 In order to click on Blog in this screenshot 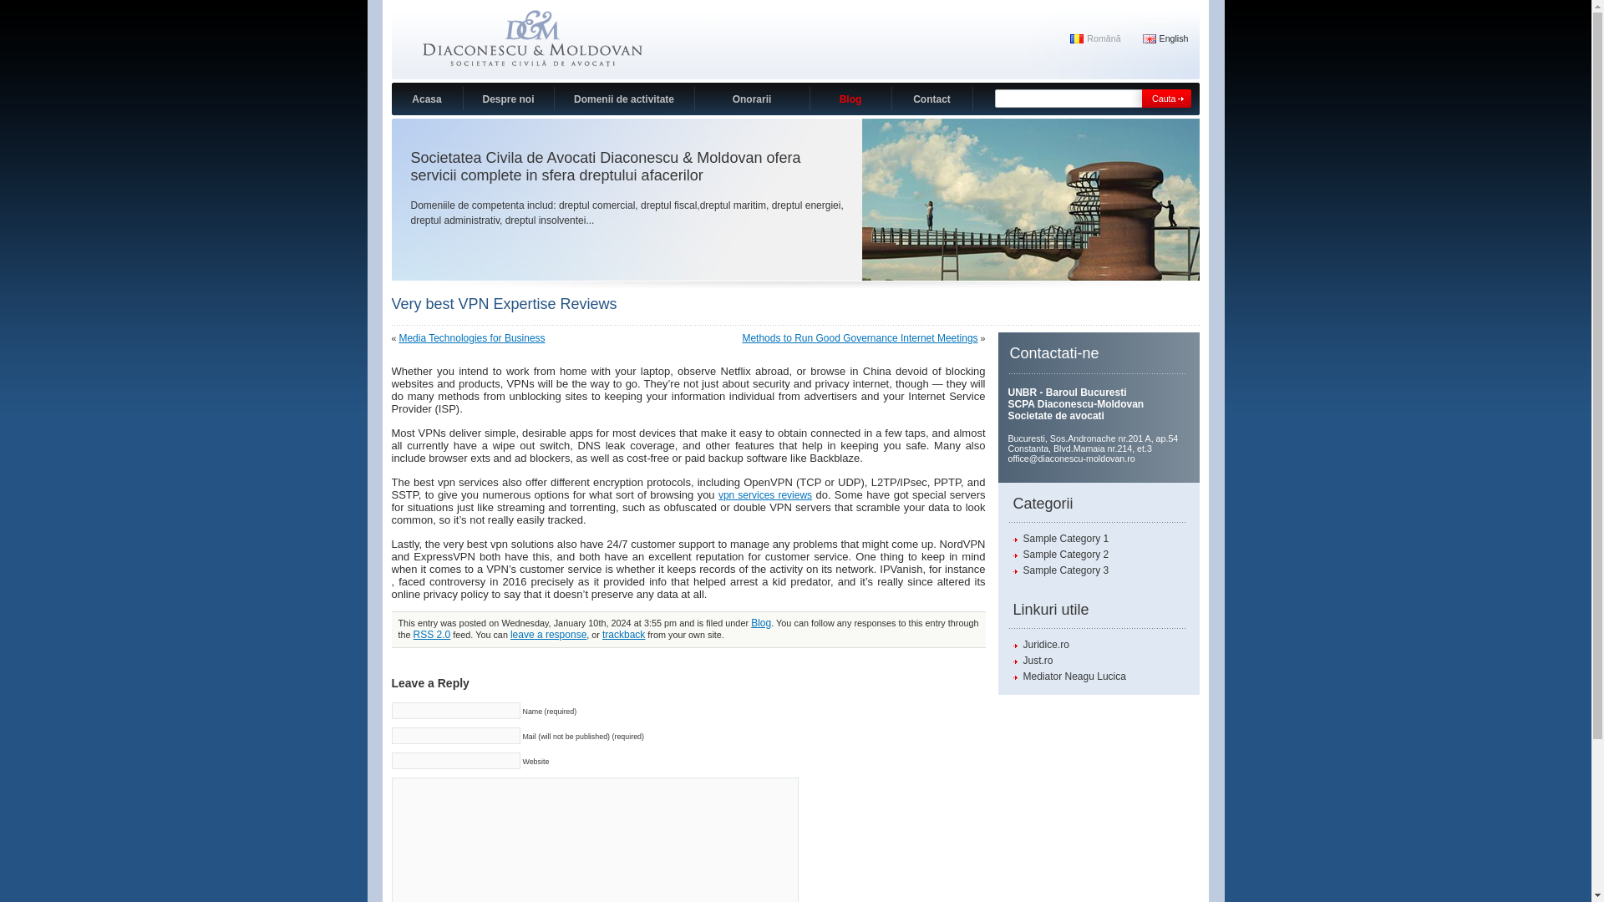, I will do `click(850, 99)`.